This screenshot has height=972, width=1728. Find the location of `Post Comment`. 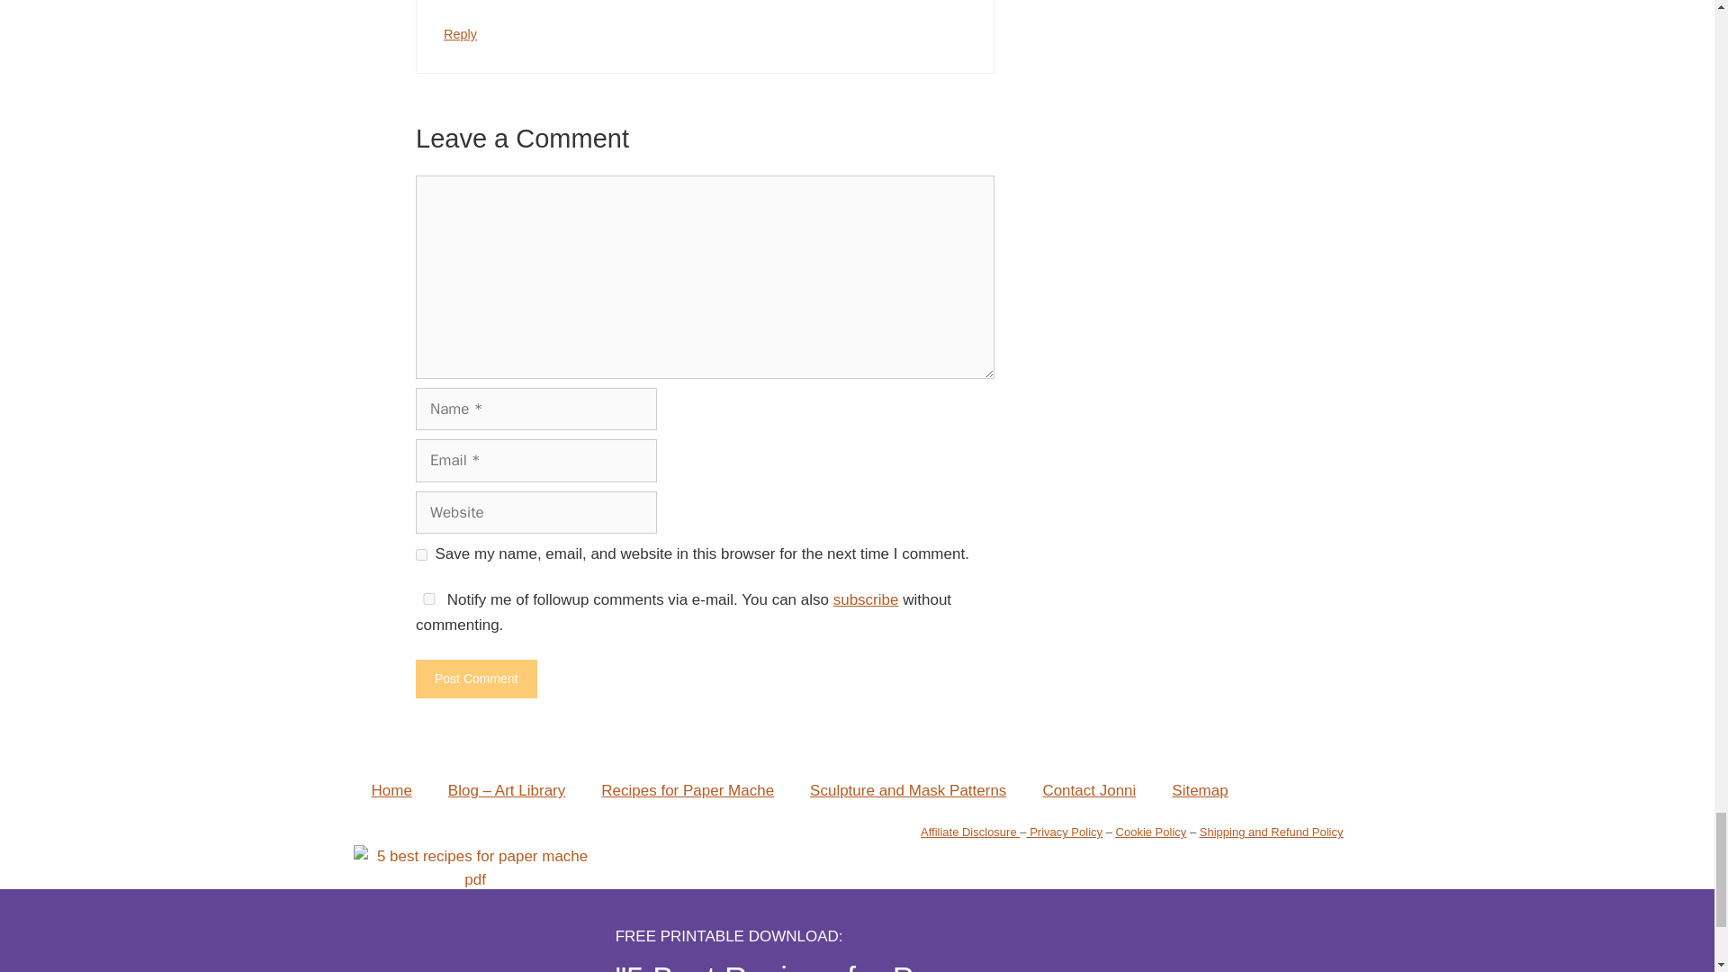

Post Comment is located at coordinates (477, 679).